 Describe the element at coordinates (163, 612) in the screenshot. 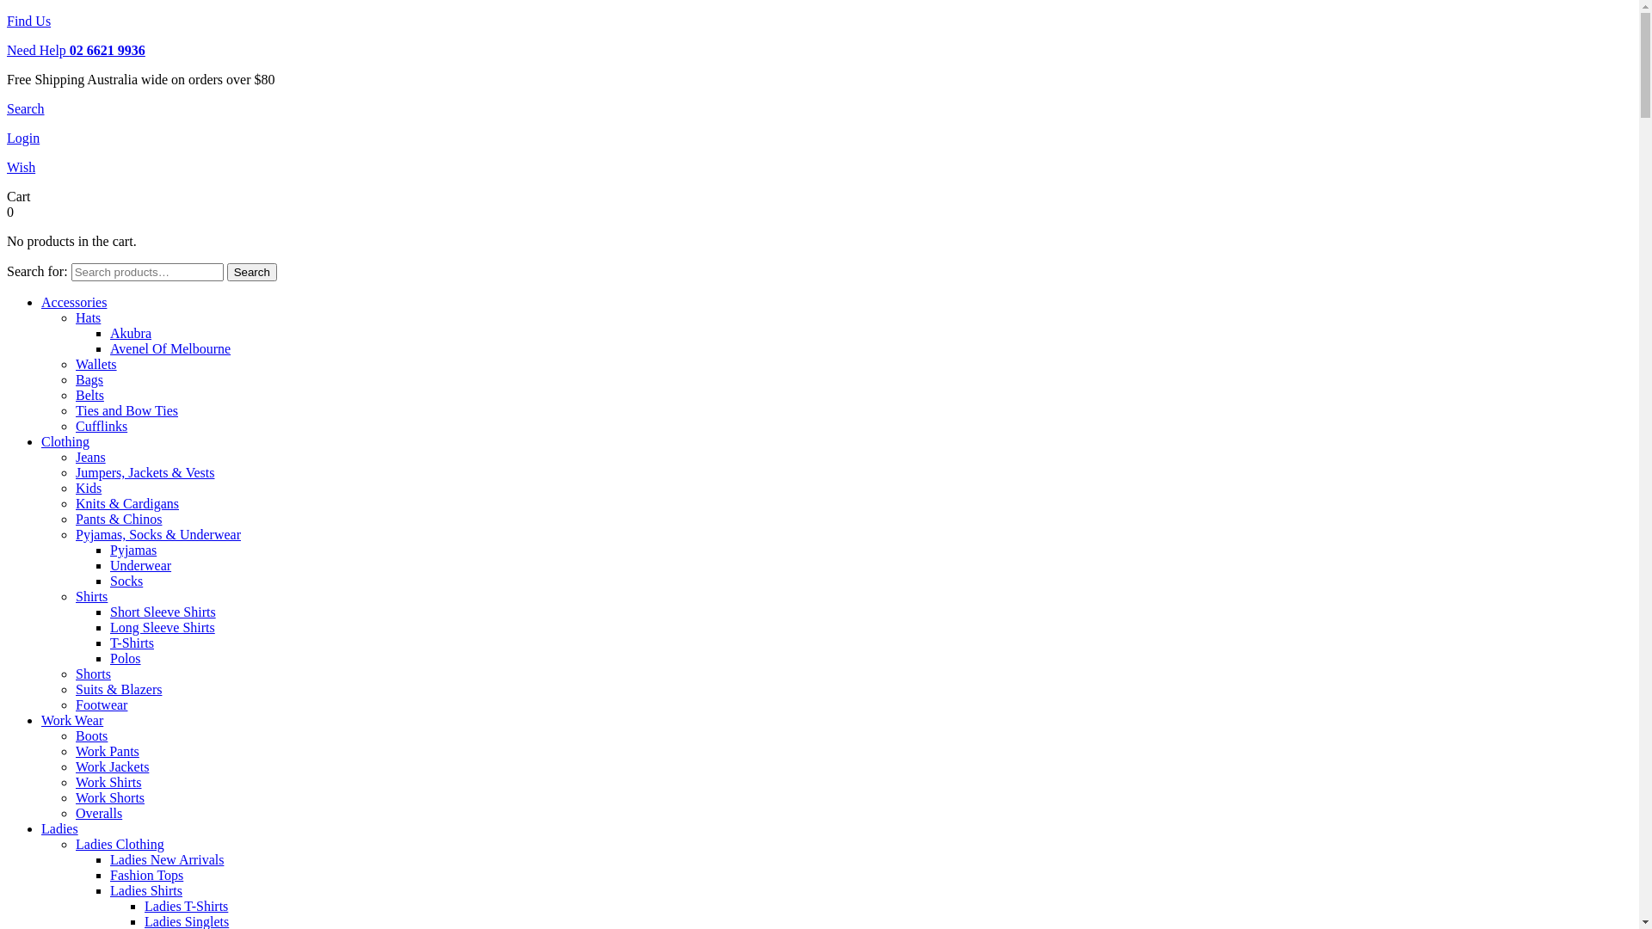

I see `Short Sleeve Shirts` at that location.